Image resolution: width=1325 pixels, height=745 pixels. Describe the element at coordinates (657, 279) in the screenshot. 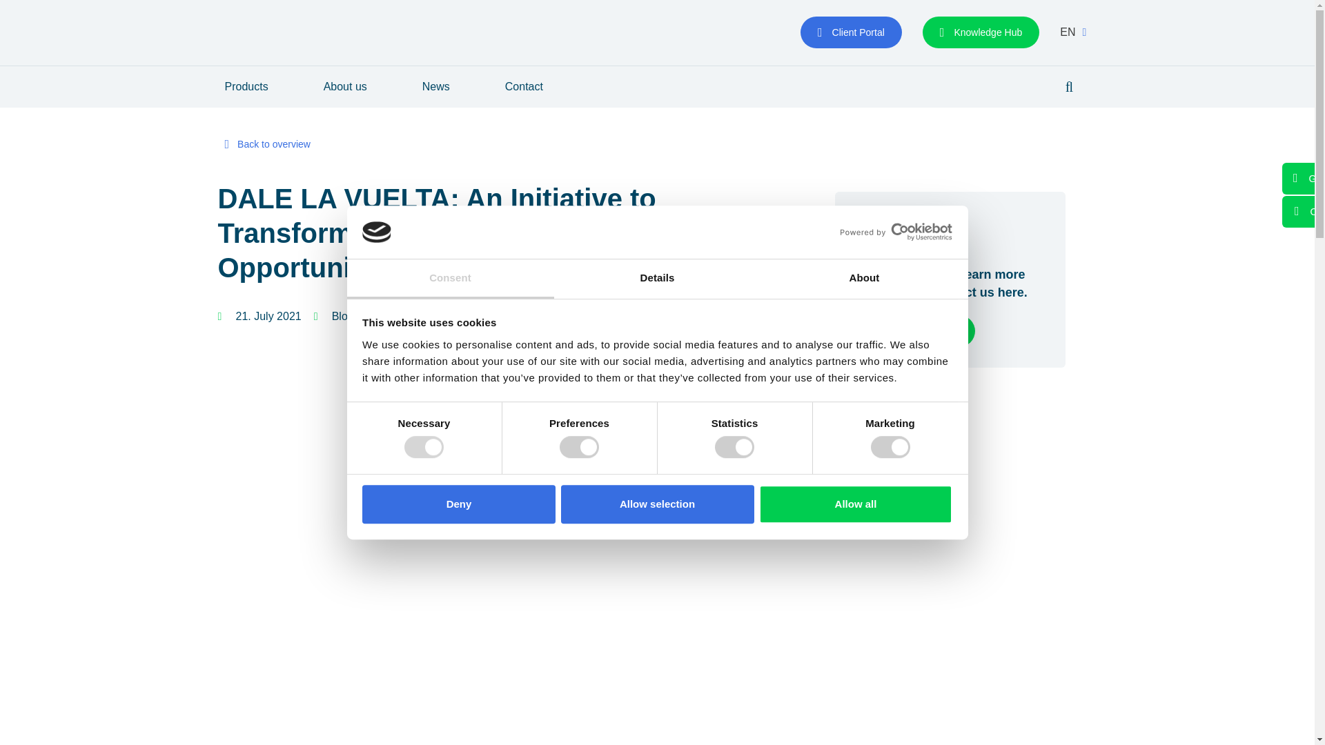

I see `Details` at that location.